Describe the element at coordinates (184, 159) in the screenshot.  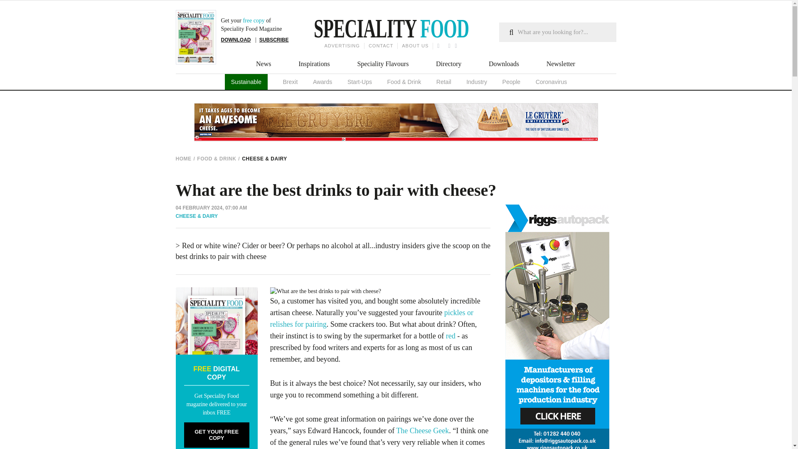
I see `HOME` at that location.